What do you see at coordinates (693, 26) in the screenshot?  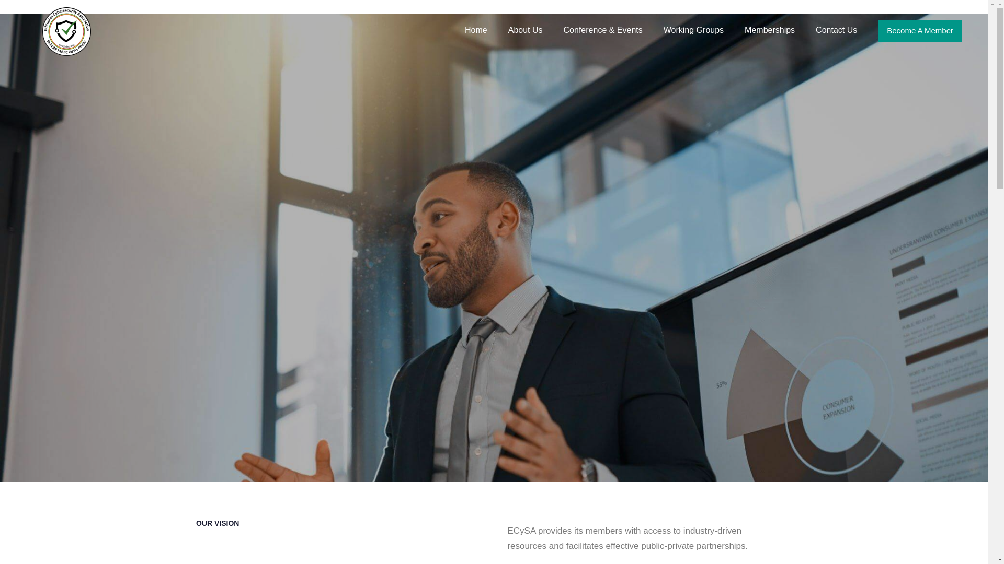 I see `Working Groups` at bounding box center [693, 26].